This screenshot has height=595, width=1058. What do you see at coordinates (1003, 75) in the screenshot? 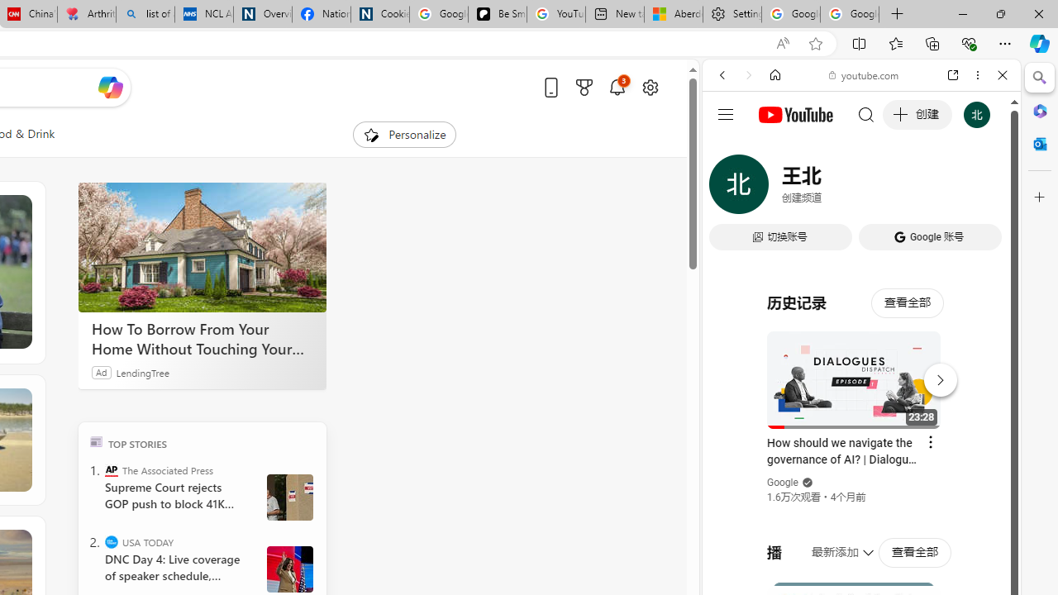
I see `Close` at bounding box center [1003, 75].